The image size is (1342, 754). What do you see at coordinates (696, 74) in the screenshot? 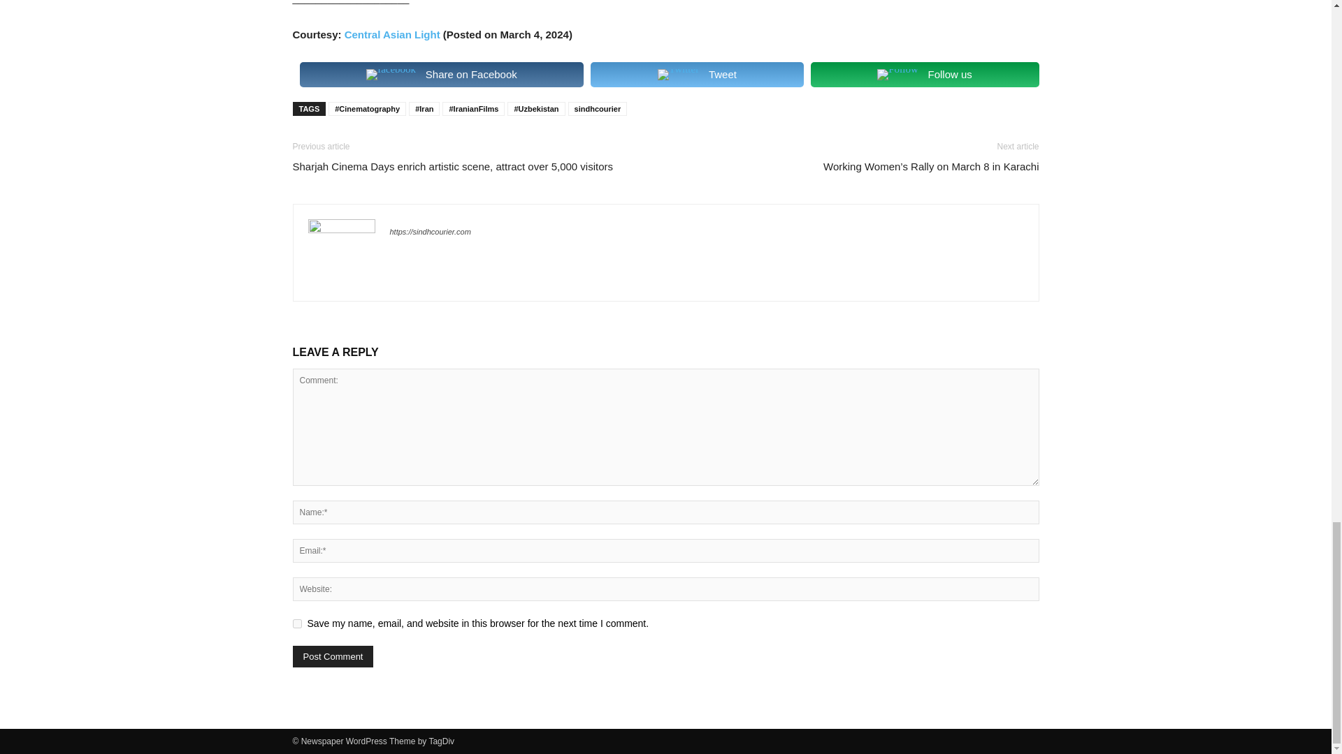
I see `Tweet` at bounding box center [696, 74].